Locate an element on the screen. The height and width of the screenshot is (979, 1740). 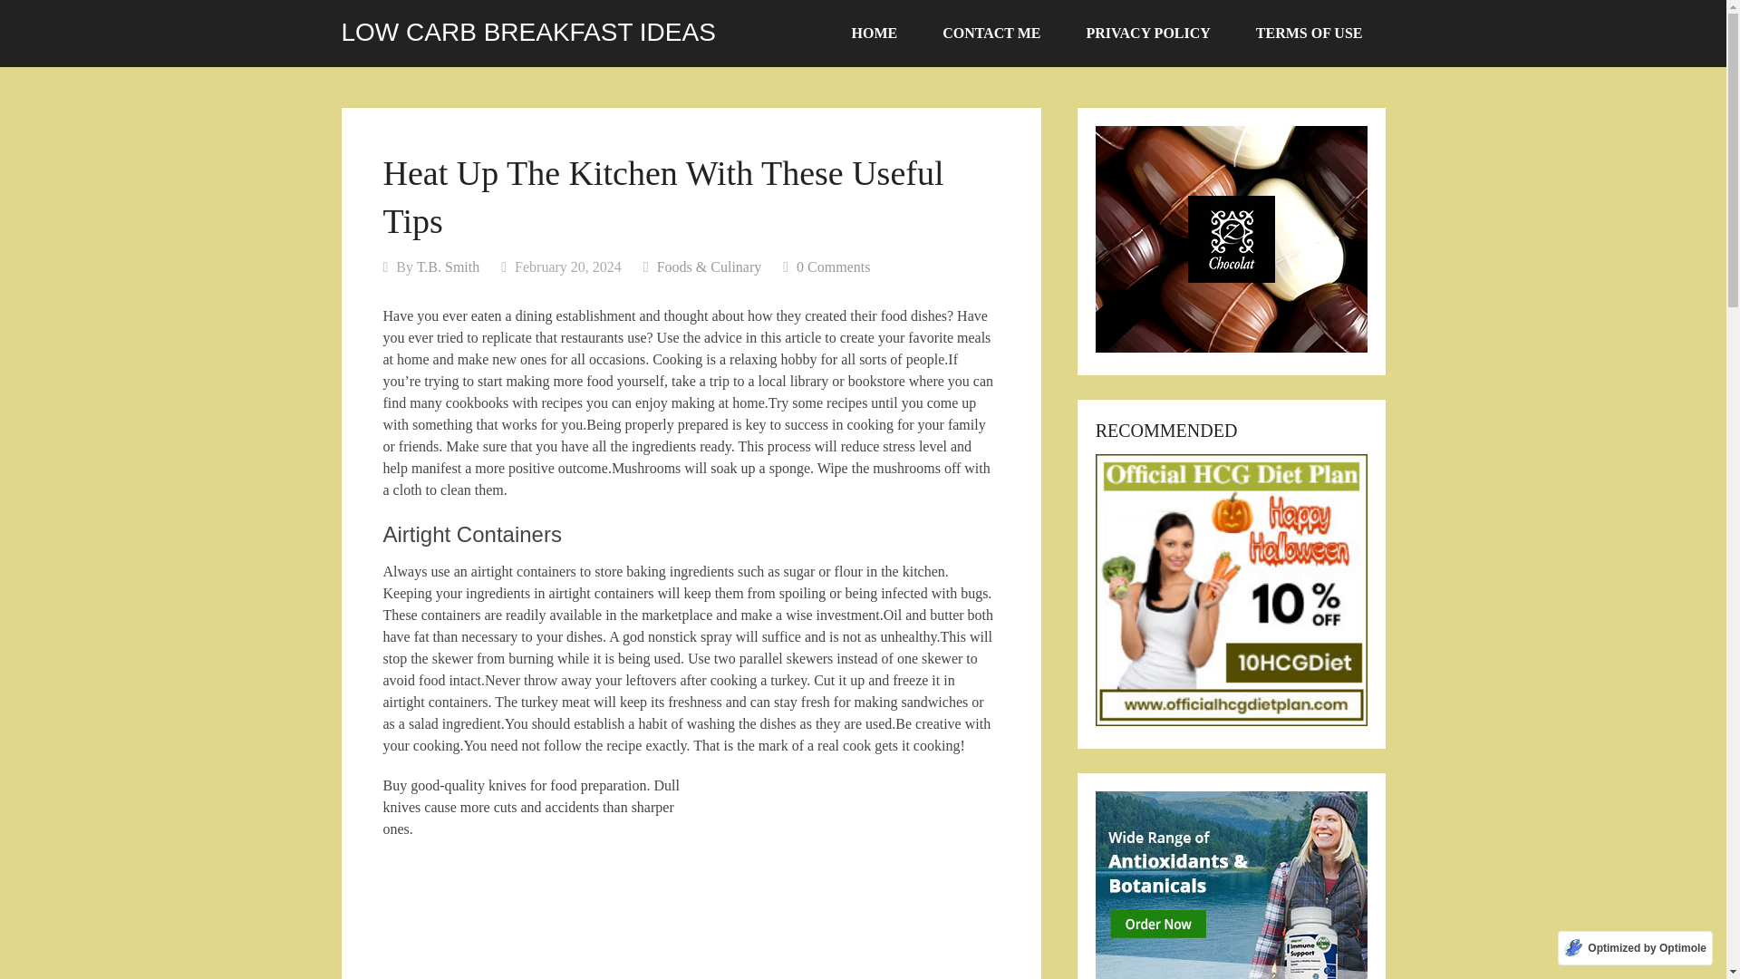
Optimized by Optimole is located at coordinates (1635, 948).